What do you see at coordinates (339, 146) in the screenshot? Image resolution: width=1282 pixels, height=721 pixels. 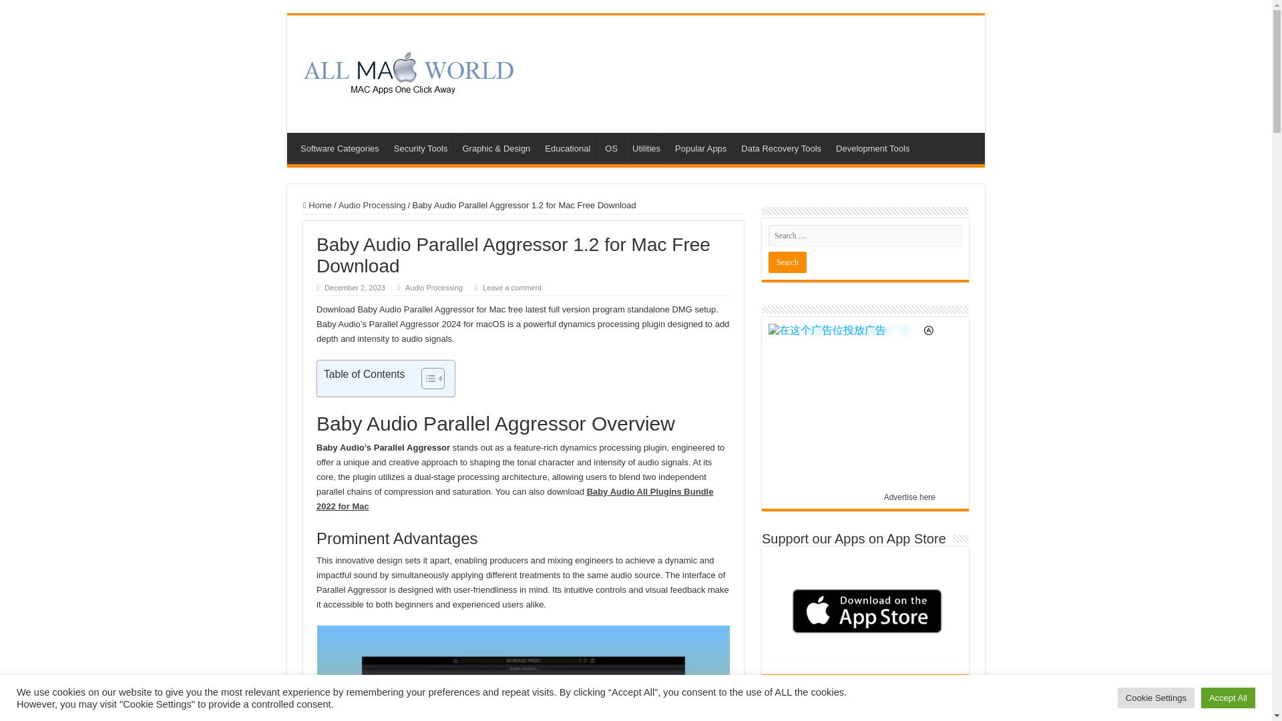 I see `Software Categories` at bounding box center [339, 146].